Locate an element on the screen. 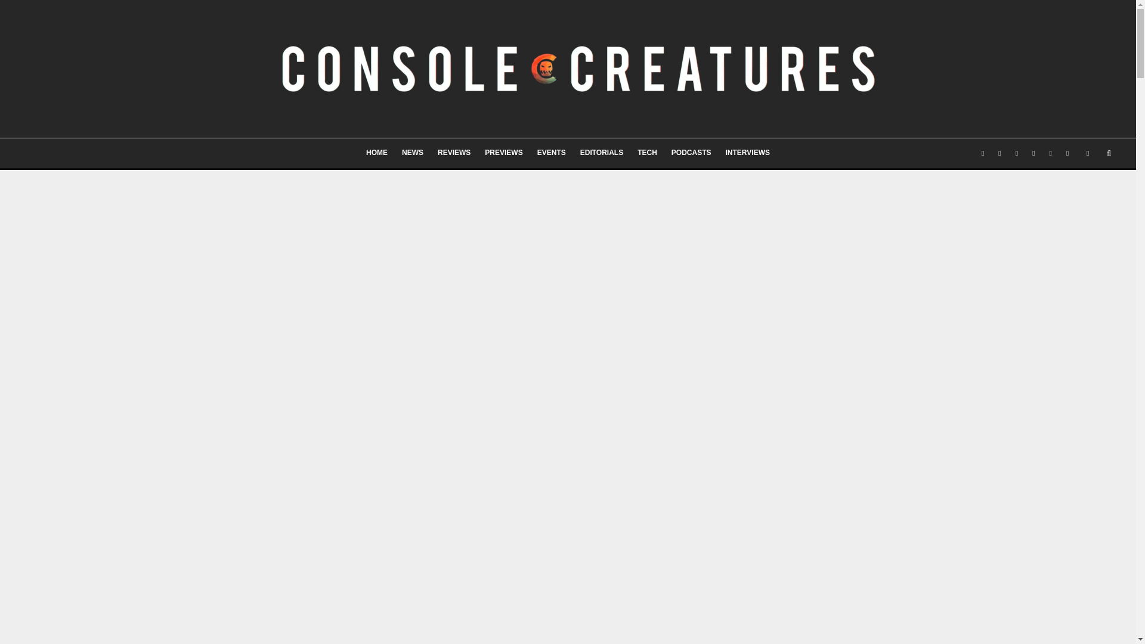 This screenshot has width=1145, height=644. EVENTS is located at coordinates (551, 153).